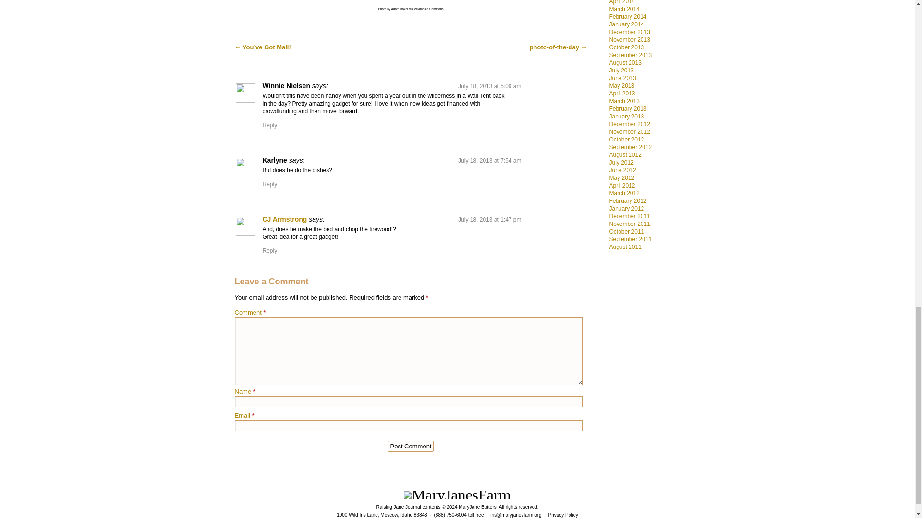  What do you see at coordinates (284, 219) in the screenshot?
I see `CJ Armstrong` at bounding box center [284, 219].